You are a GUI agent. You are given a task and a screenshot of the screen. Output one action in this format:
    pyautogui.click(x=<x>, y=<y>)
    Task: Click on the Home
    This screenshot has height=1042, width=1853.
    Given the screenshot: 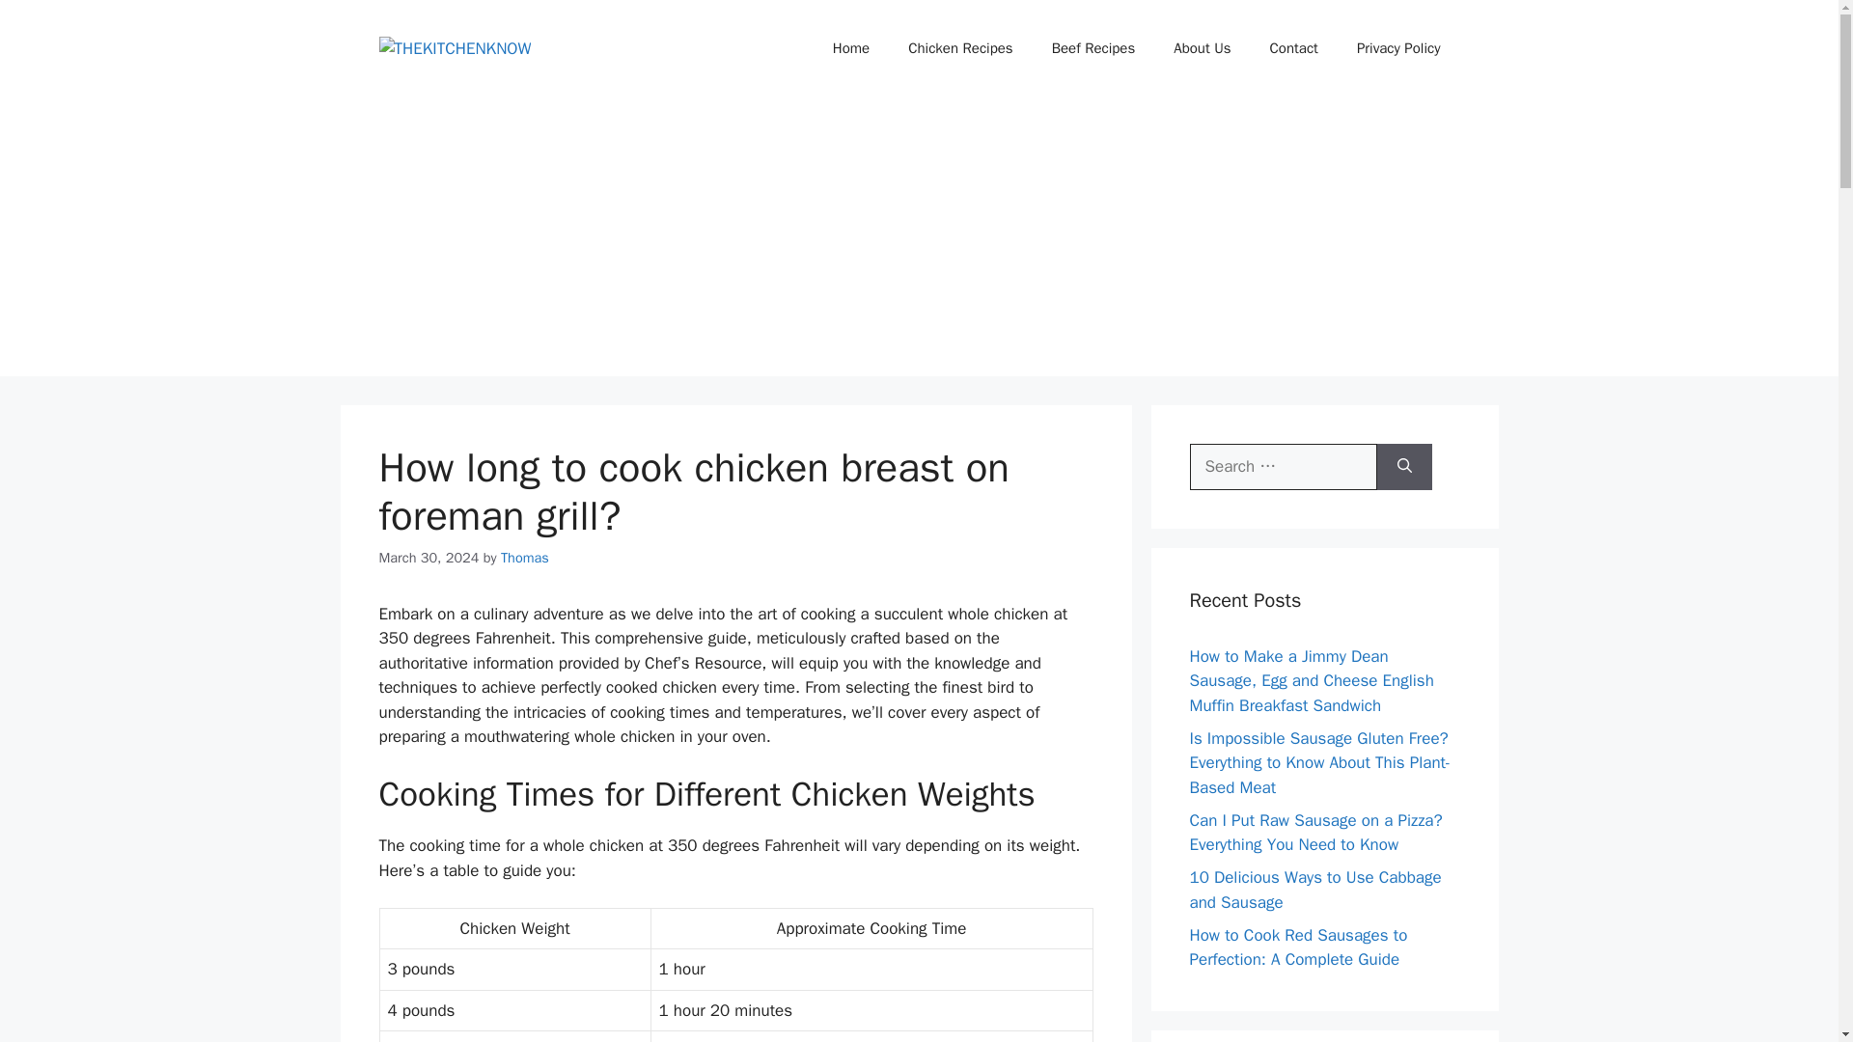 What is the action you would take?
    pyautogui.click(x=851, y=48)
    